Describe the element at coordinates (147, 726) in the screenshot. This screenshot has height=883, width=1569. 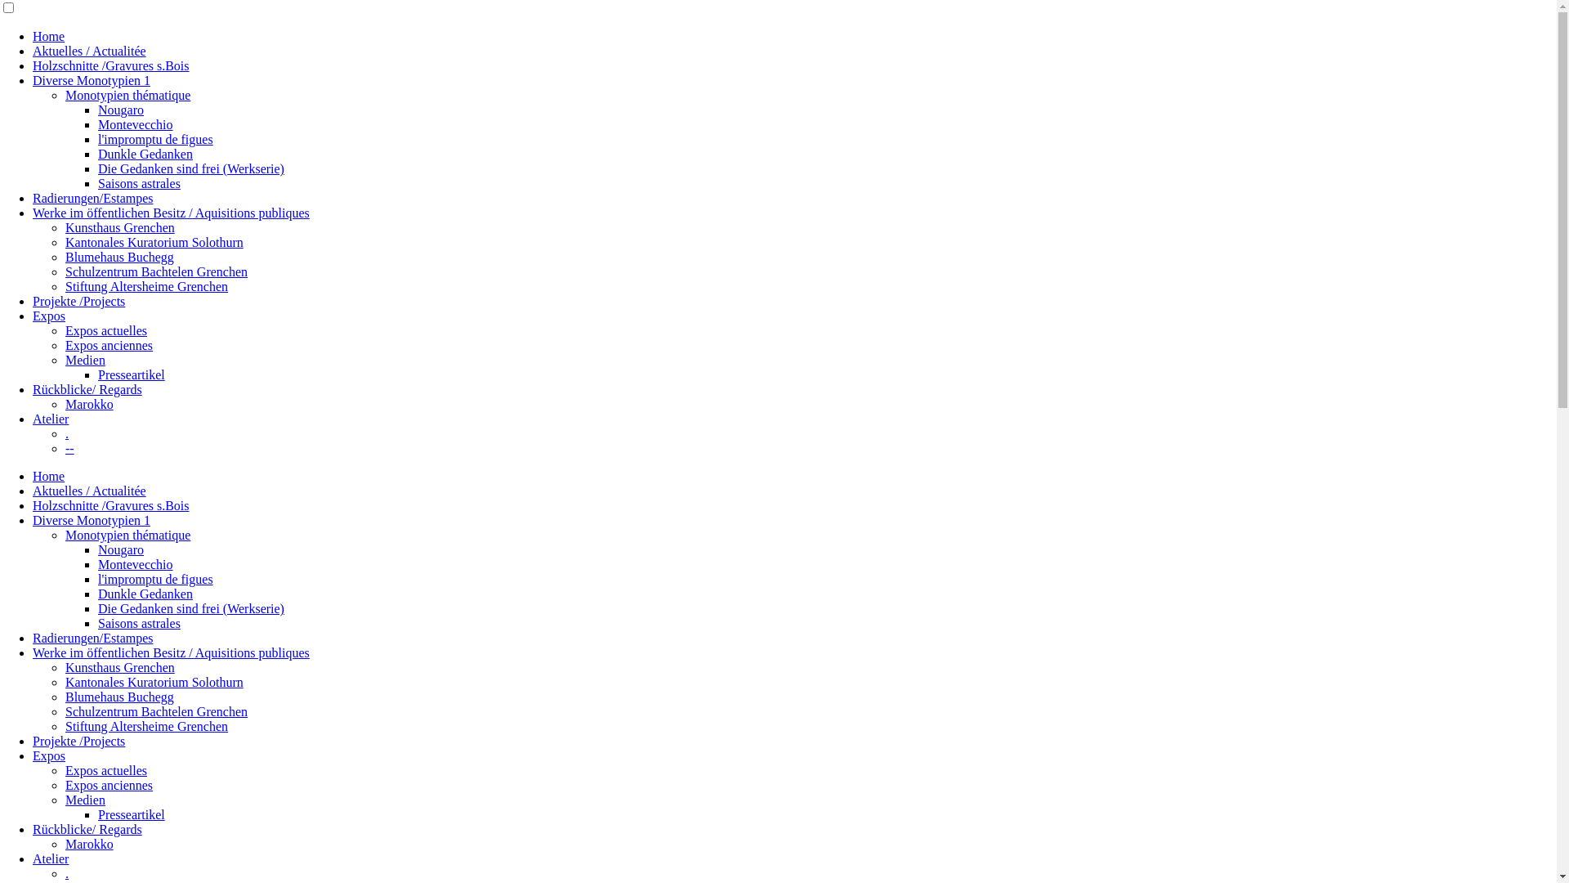
I see `Stiftung Altersheime Grenchen` at that location.